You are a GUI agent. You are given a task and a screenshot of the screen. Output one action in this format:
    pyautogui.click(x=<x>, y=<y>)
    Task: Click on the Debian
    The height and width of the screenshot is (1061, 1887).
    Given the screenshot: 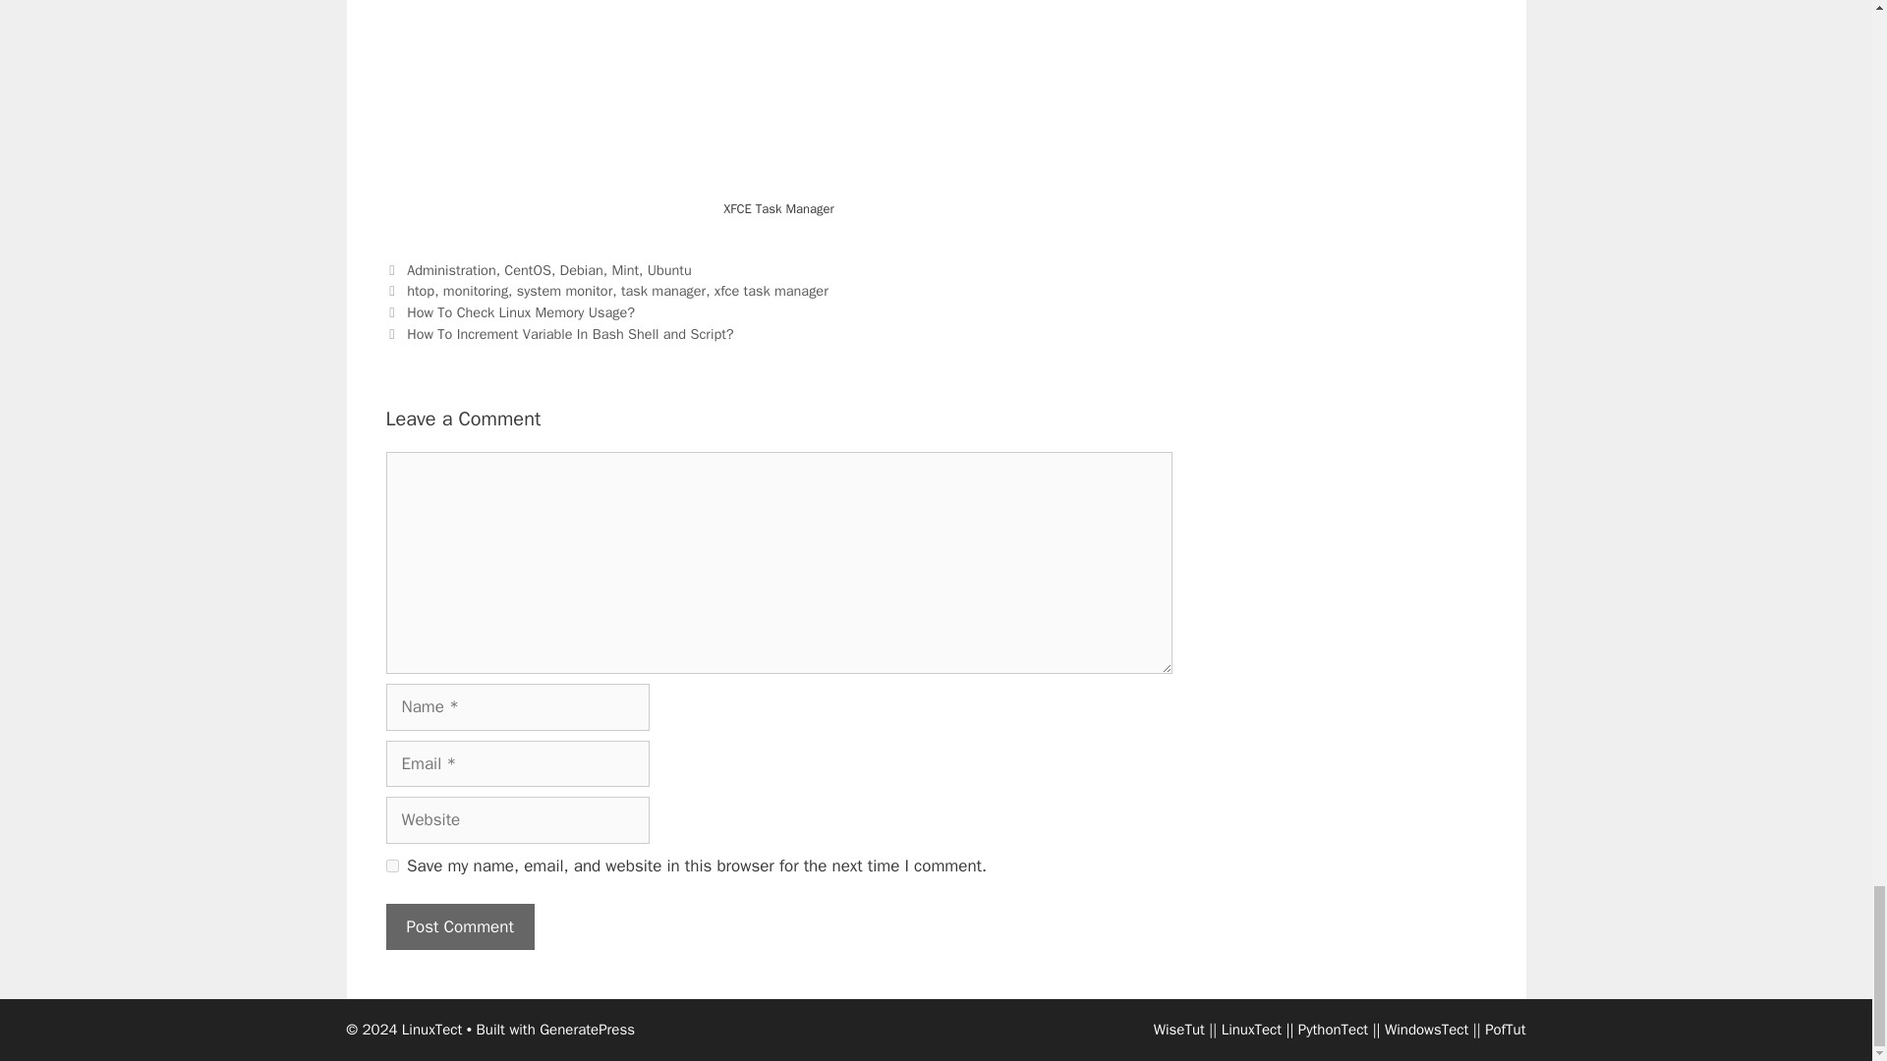 What is the action you would take?
    pyautogui.click(x=582, y=269)
    